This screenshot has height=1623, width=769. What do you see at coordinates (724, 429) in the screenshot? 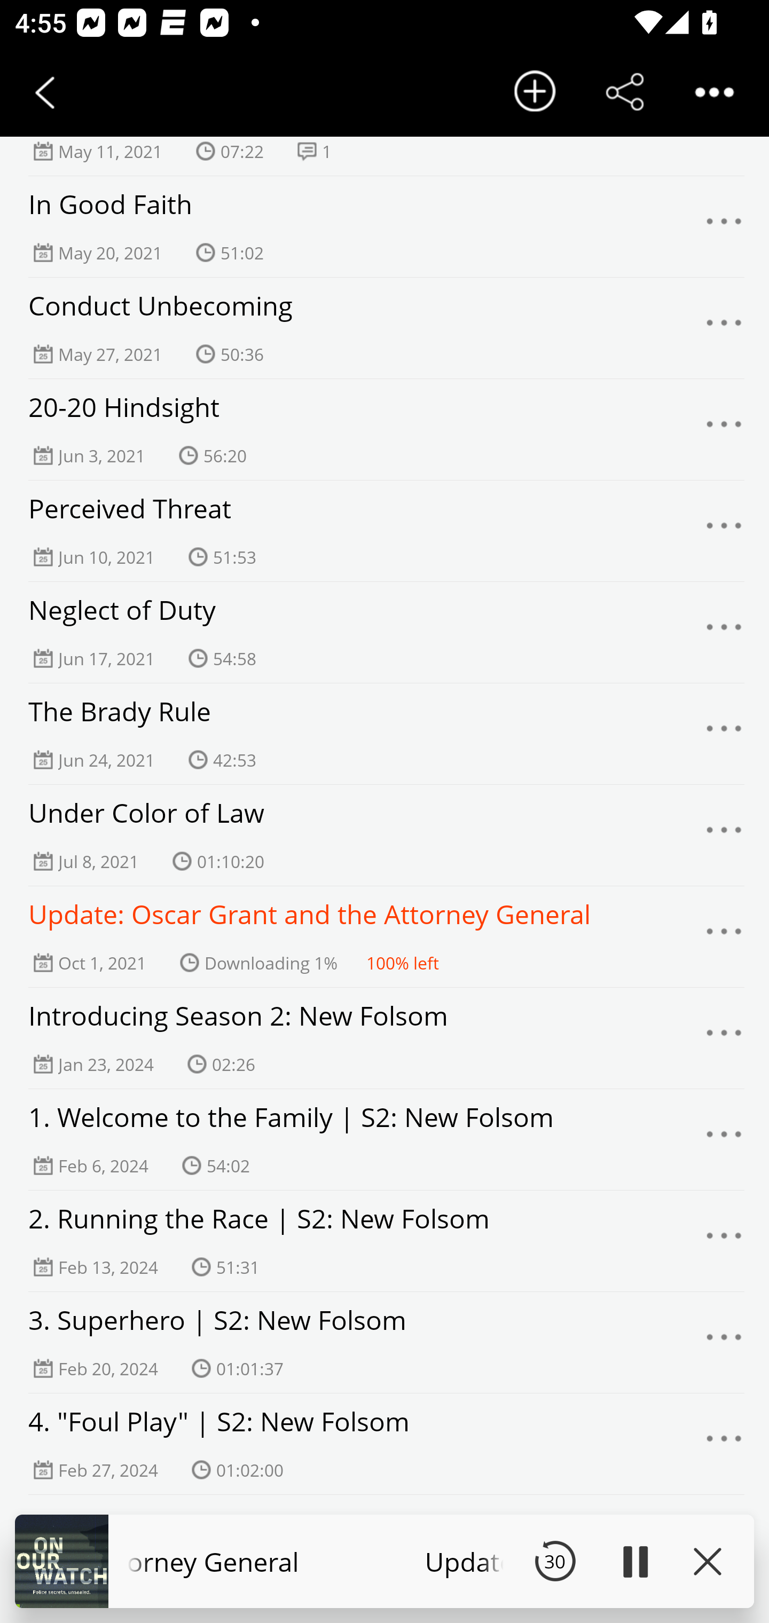
I see `Menu` at bounding box center [724, 429].